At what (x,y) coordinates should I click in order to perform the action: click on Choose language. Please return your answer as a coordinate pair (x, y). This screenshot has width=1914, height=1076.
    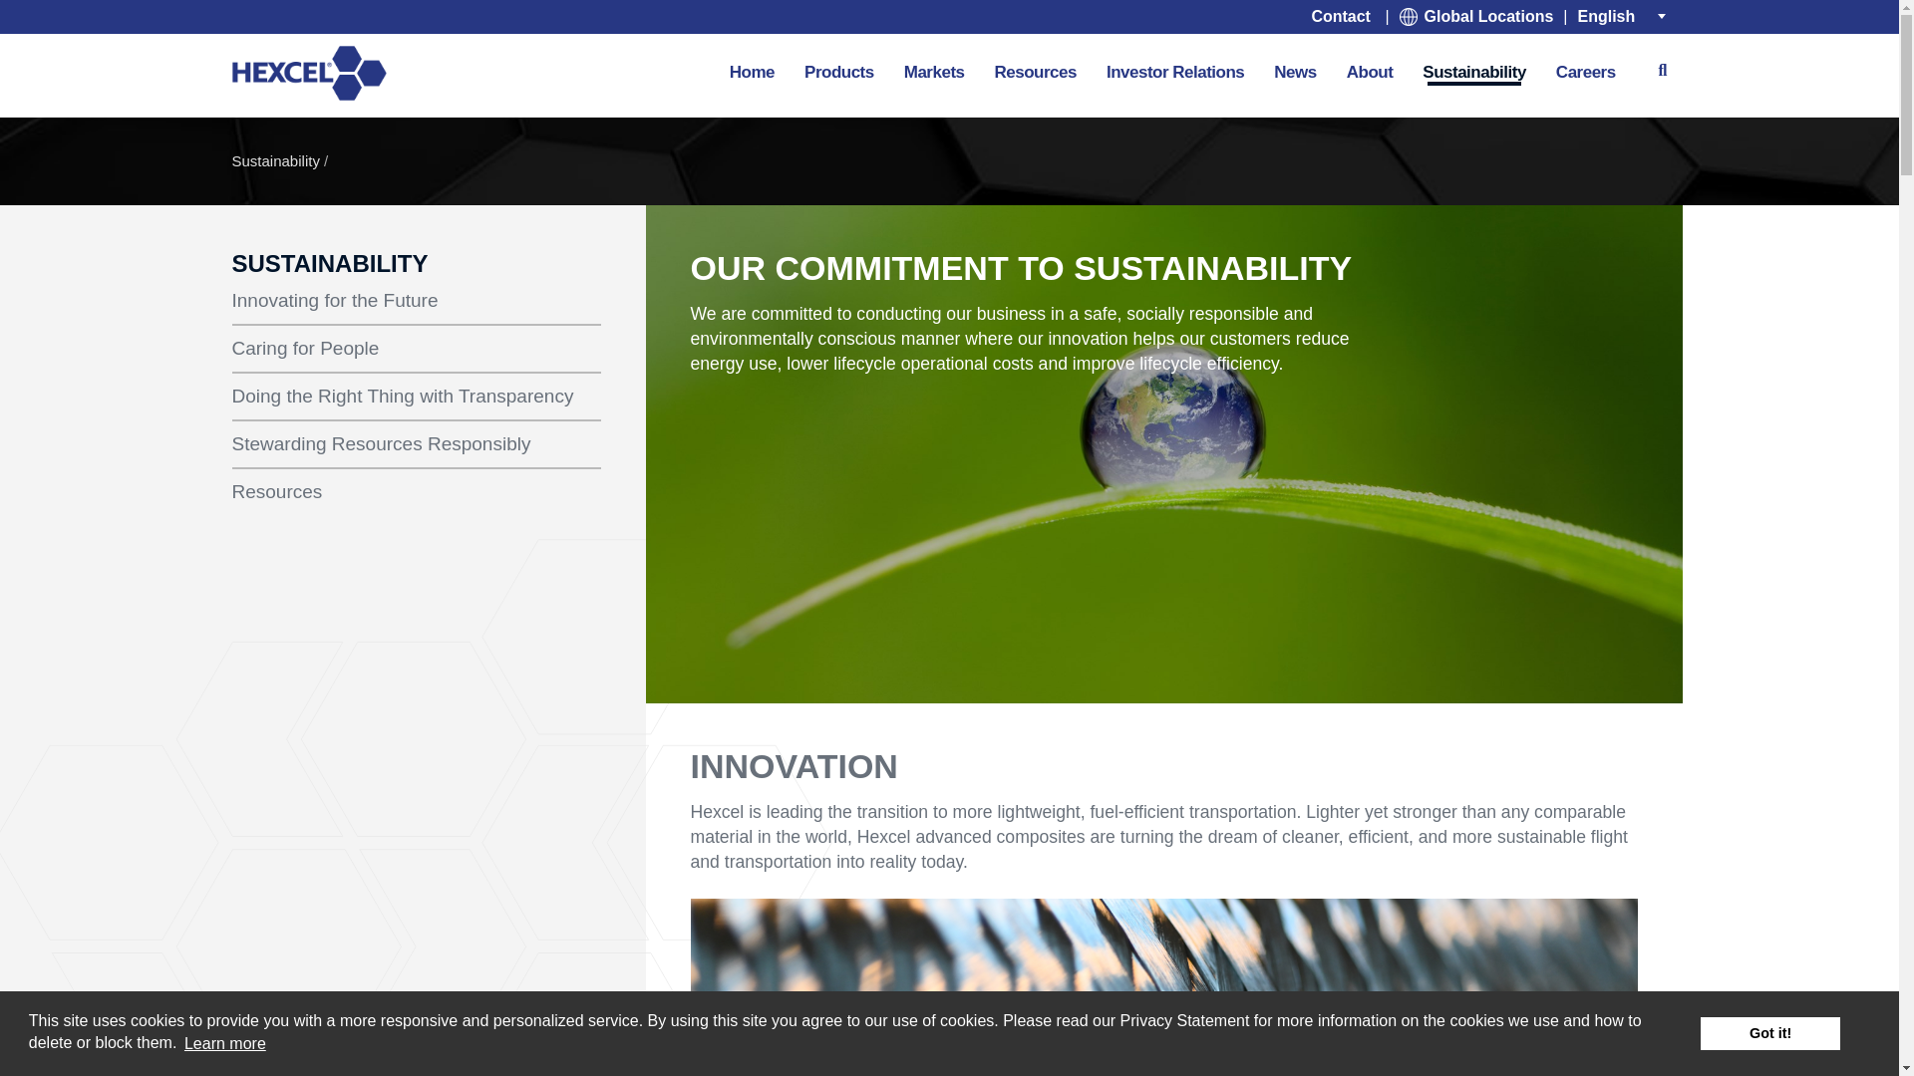
    Looking at the image, I should click on (1622, 16).